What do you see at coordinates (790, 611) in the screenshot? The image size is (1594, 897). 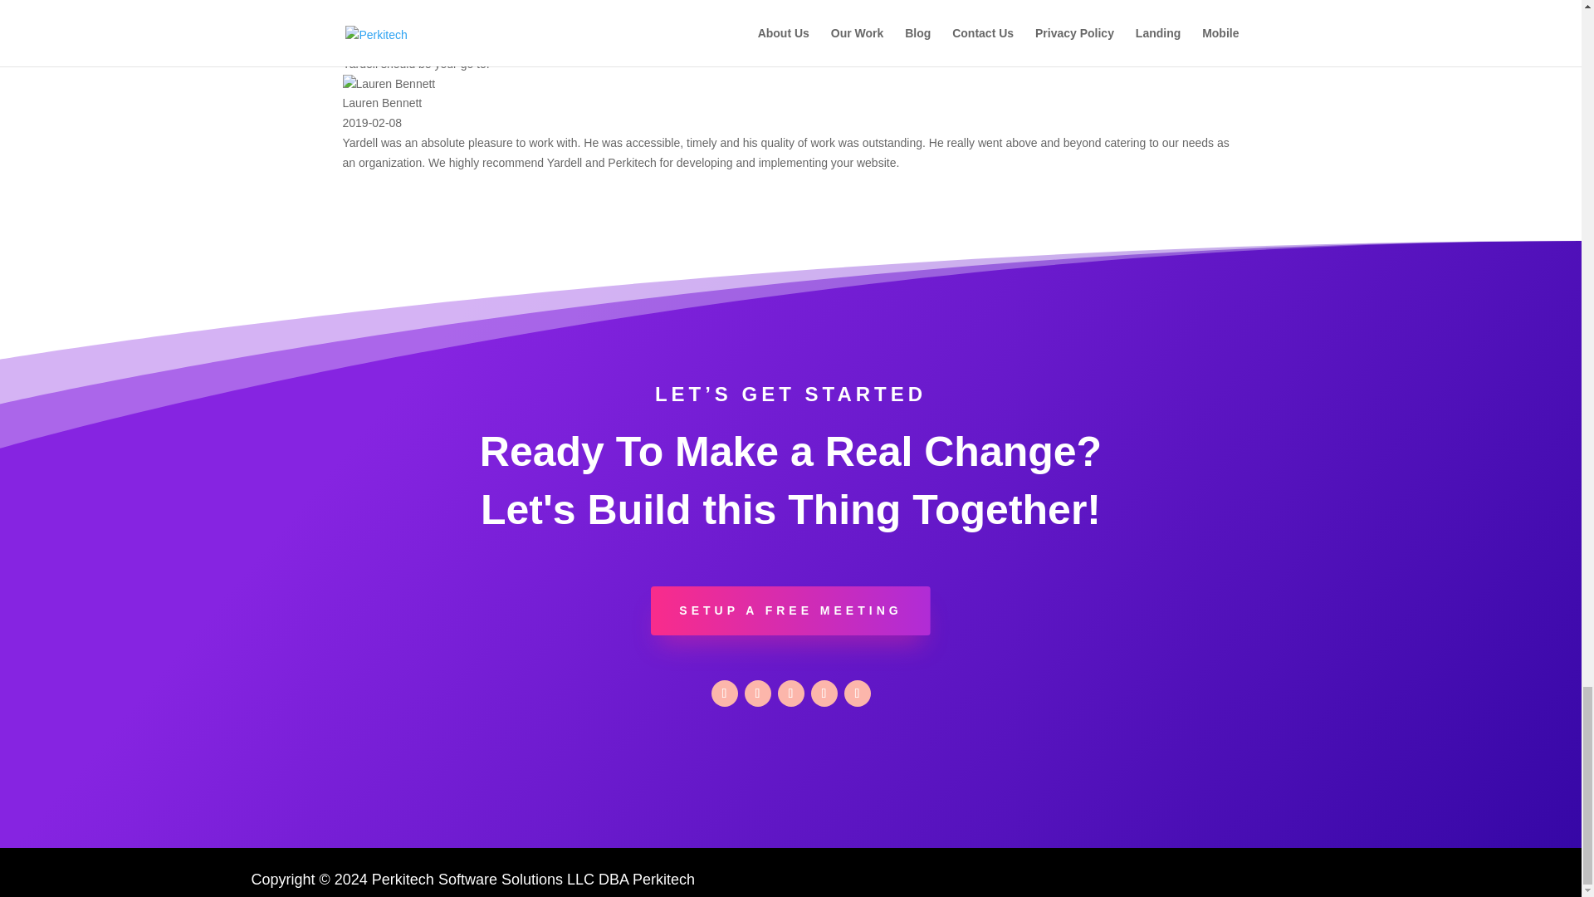 I see `SETUP A FREE MEETING` at bounding box center [790, 611].